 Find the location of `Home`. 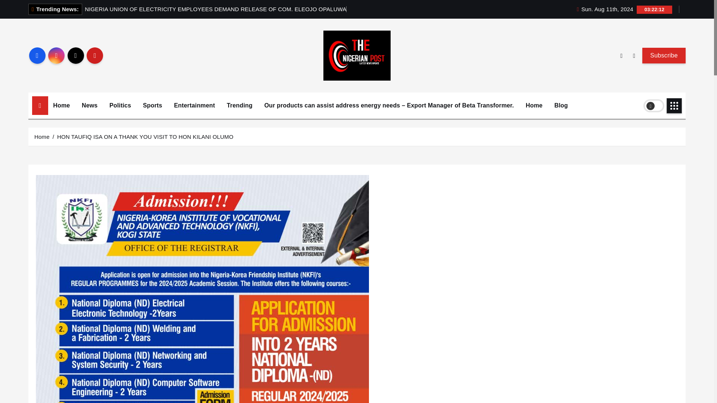

Home is located at coordinates (61, 105).